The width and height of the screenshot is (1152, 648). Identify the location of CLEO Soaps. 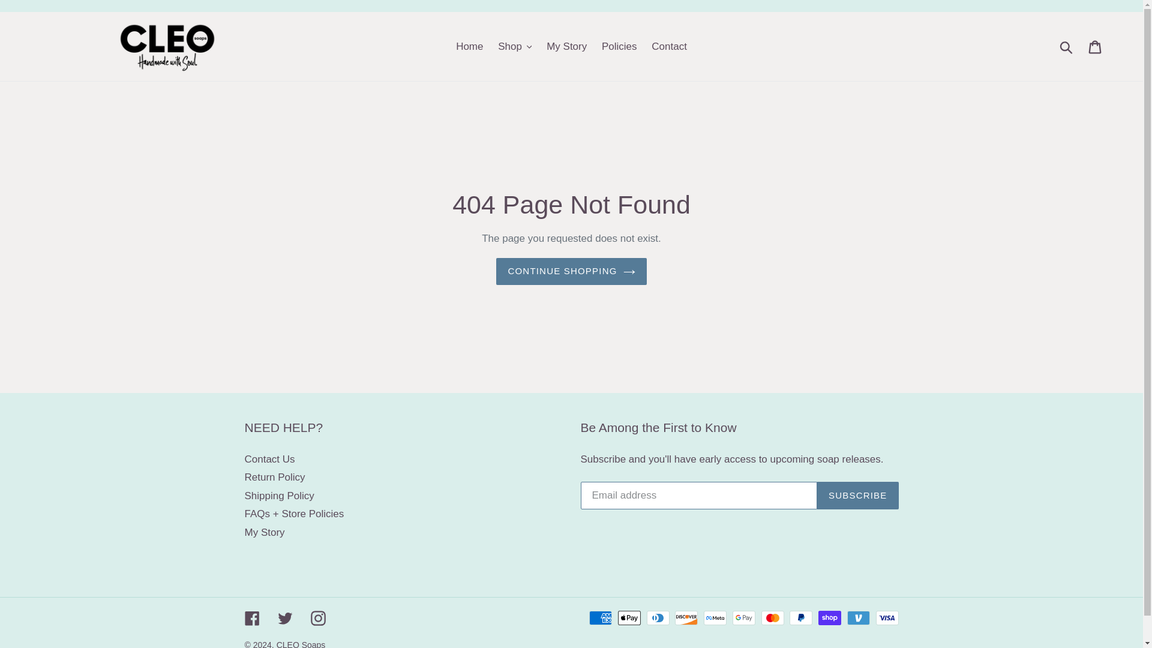
(301, 644).